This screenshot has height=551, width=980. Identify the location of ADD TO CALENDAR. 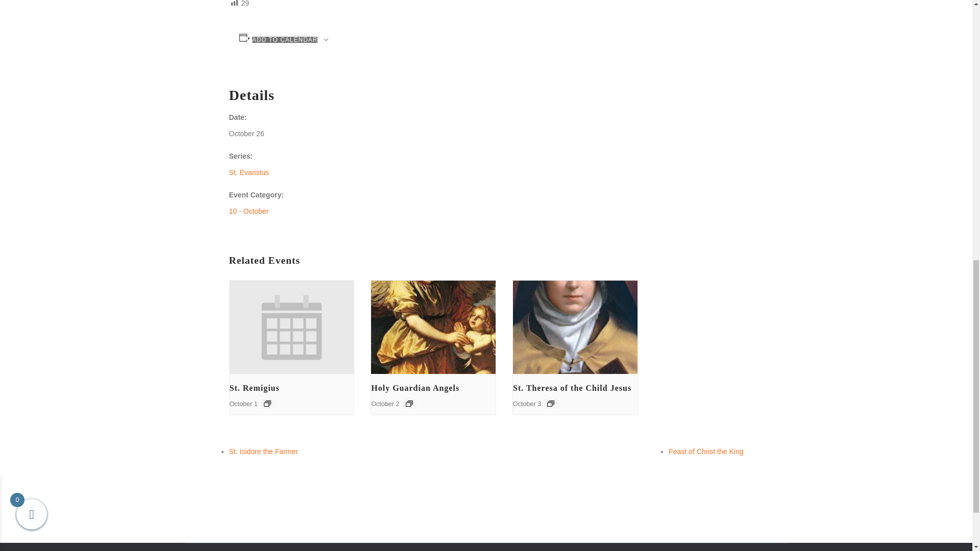
(285, 40).